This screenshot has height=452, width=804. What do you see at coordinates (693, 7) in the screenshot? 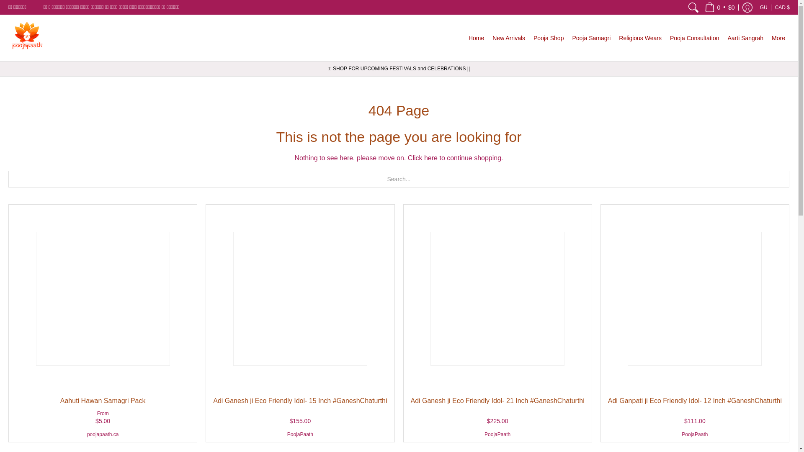
I see `Search` at bounding box center [693, 7].